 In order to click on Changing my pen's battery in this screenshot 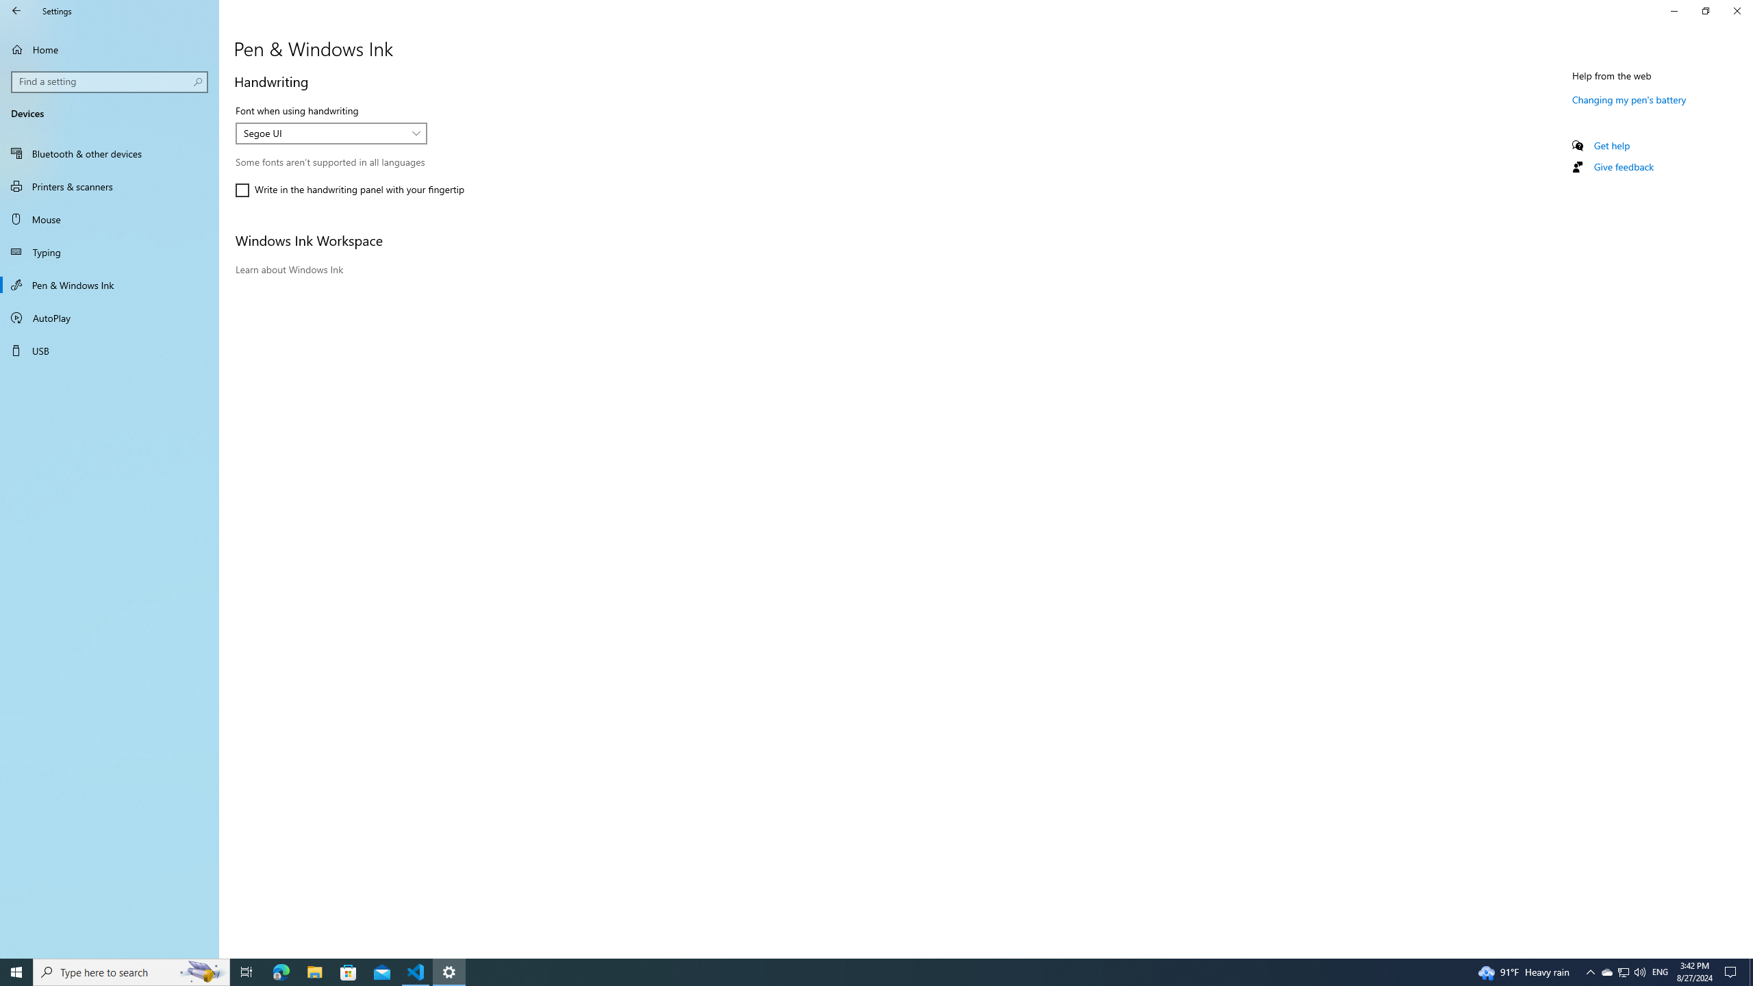, I will do `click(1629, 99)`.